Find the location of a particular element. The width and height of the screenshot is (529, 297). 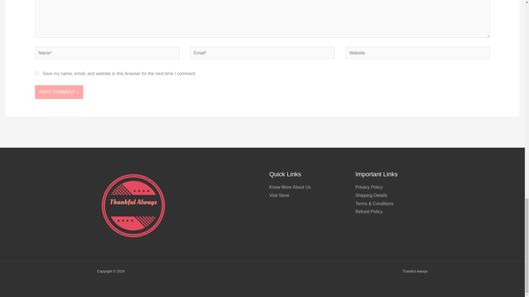

Visit Store is located at coordinates (279, 195).